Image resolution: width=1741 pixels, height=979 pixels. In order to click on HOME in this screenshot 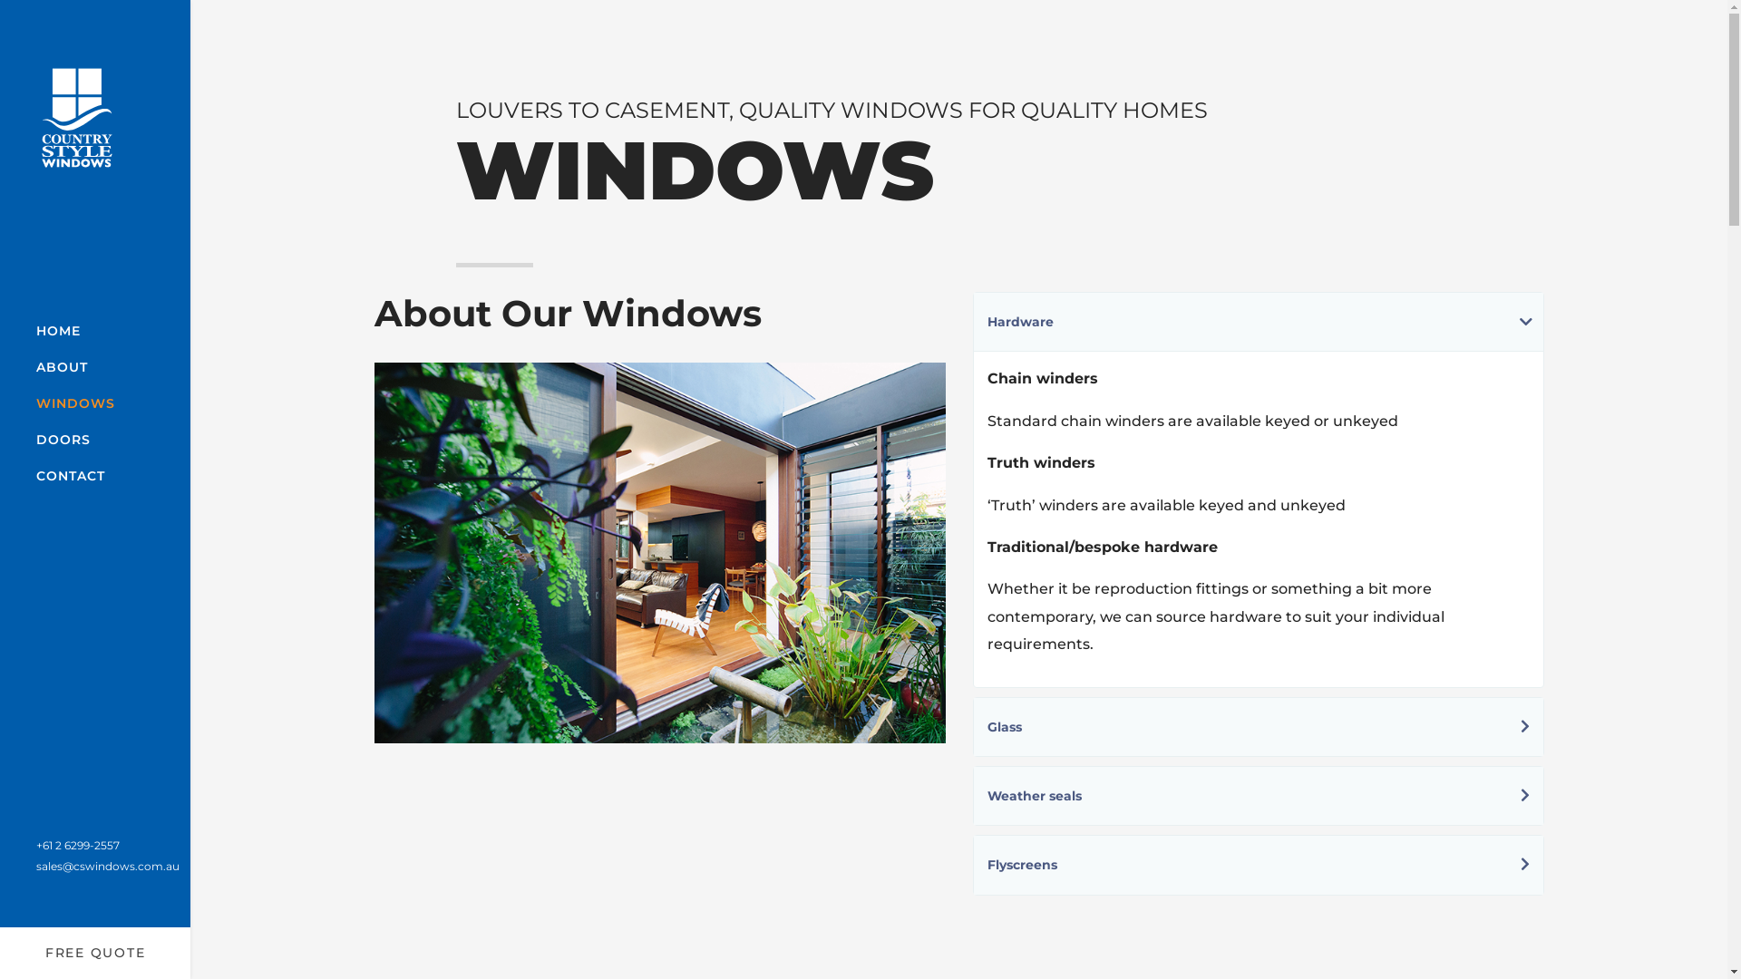, I will do `click(58, 330)`.